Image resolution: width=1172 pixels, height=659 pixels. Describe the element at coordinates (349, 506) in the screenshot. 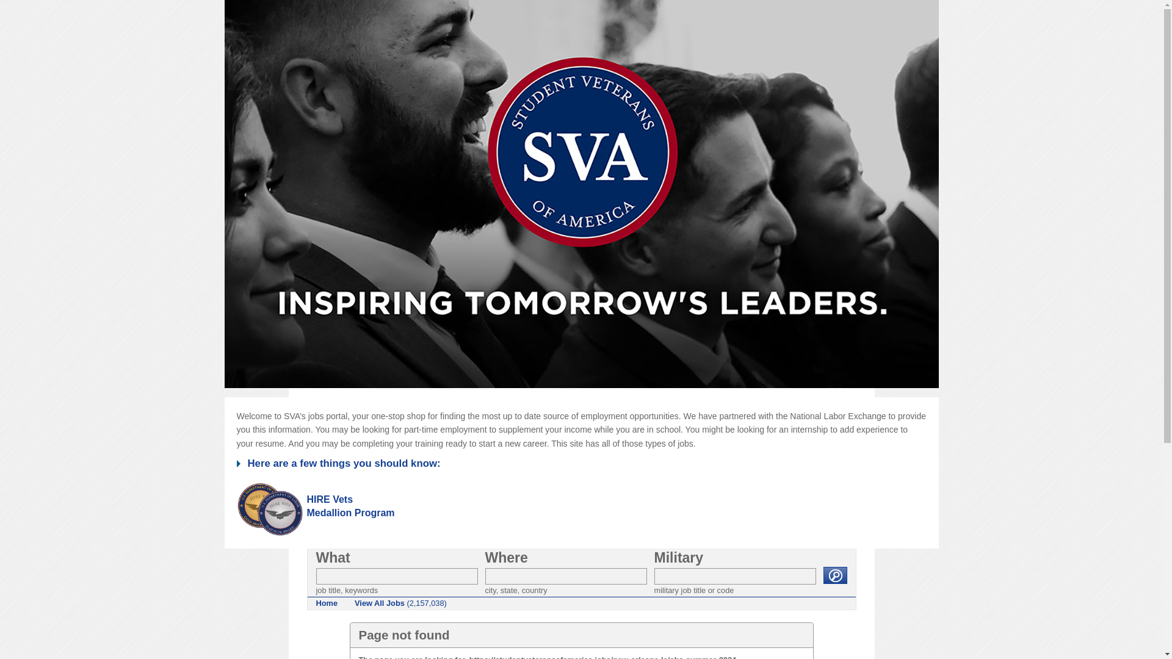

I see `Search MOC` at that location.